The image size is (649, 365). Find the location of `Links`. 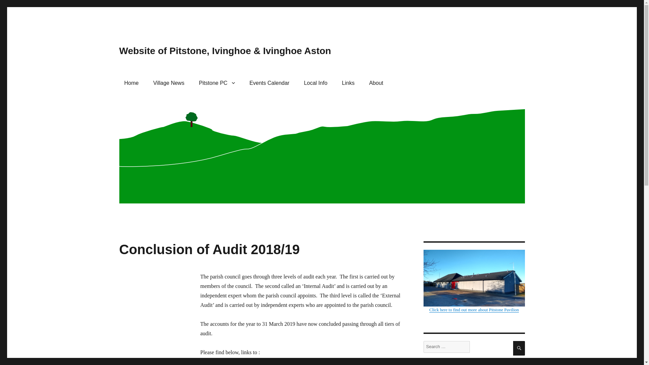

Links is located at coordinates (348, 82).